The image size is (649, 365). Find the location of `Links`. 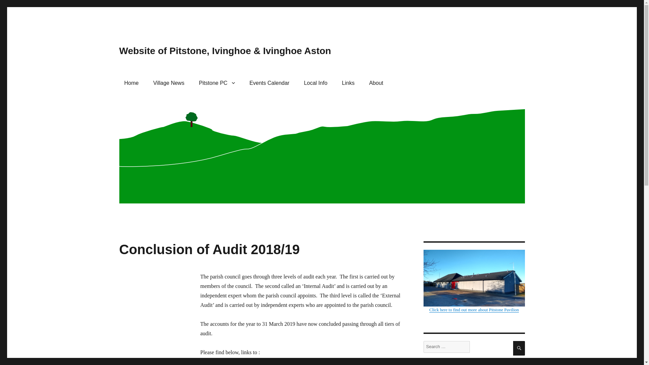

Links is located at coordinates (348, 82).